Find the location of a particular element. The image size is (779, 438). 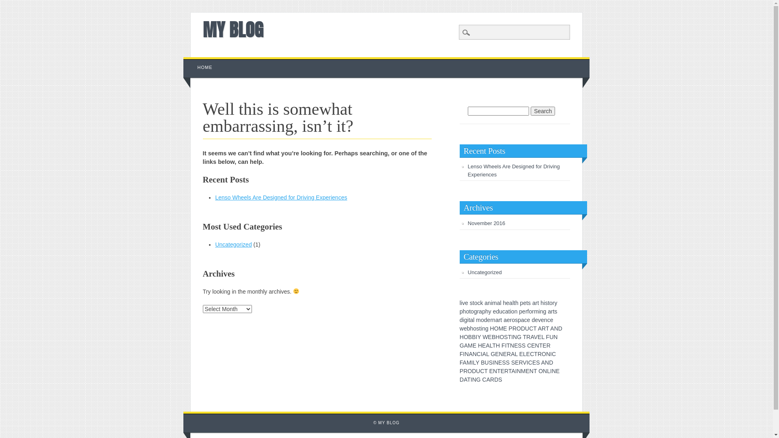

T is located at coordinates (494, 346).